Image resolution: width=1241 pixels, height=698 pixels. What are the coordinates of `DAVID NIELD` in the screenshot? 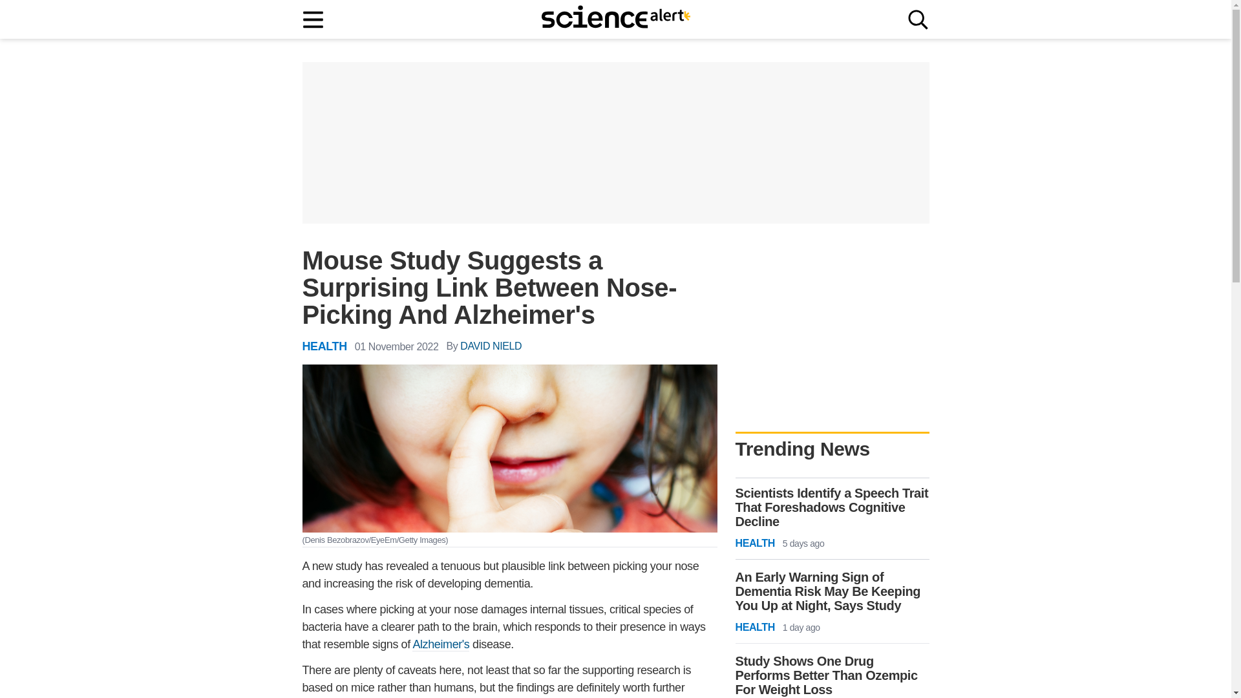 It's located at (491, 346).